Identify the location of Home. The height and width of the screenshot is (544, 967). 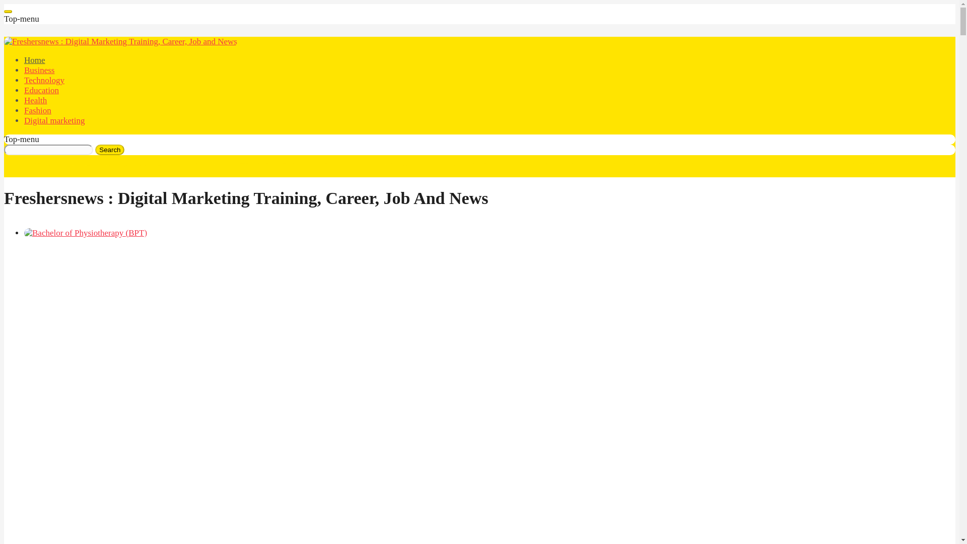
(35, 60).